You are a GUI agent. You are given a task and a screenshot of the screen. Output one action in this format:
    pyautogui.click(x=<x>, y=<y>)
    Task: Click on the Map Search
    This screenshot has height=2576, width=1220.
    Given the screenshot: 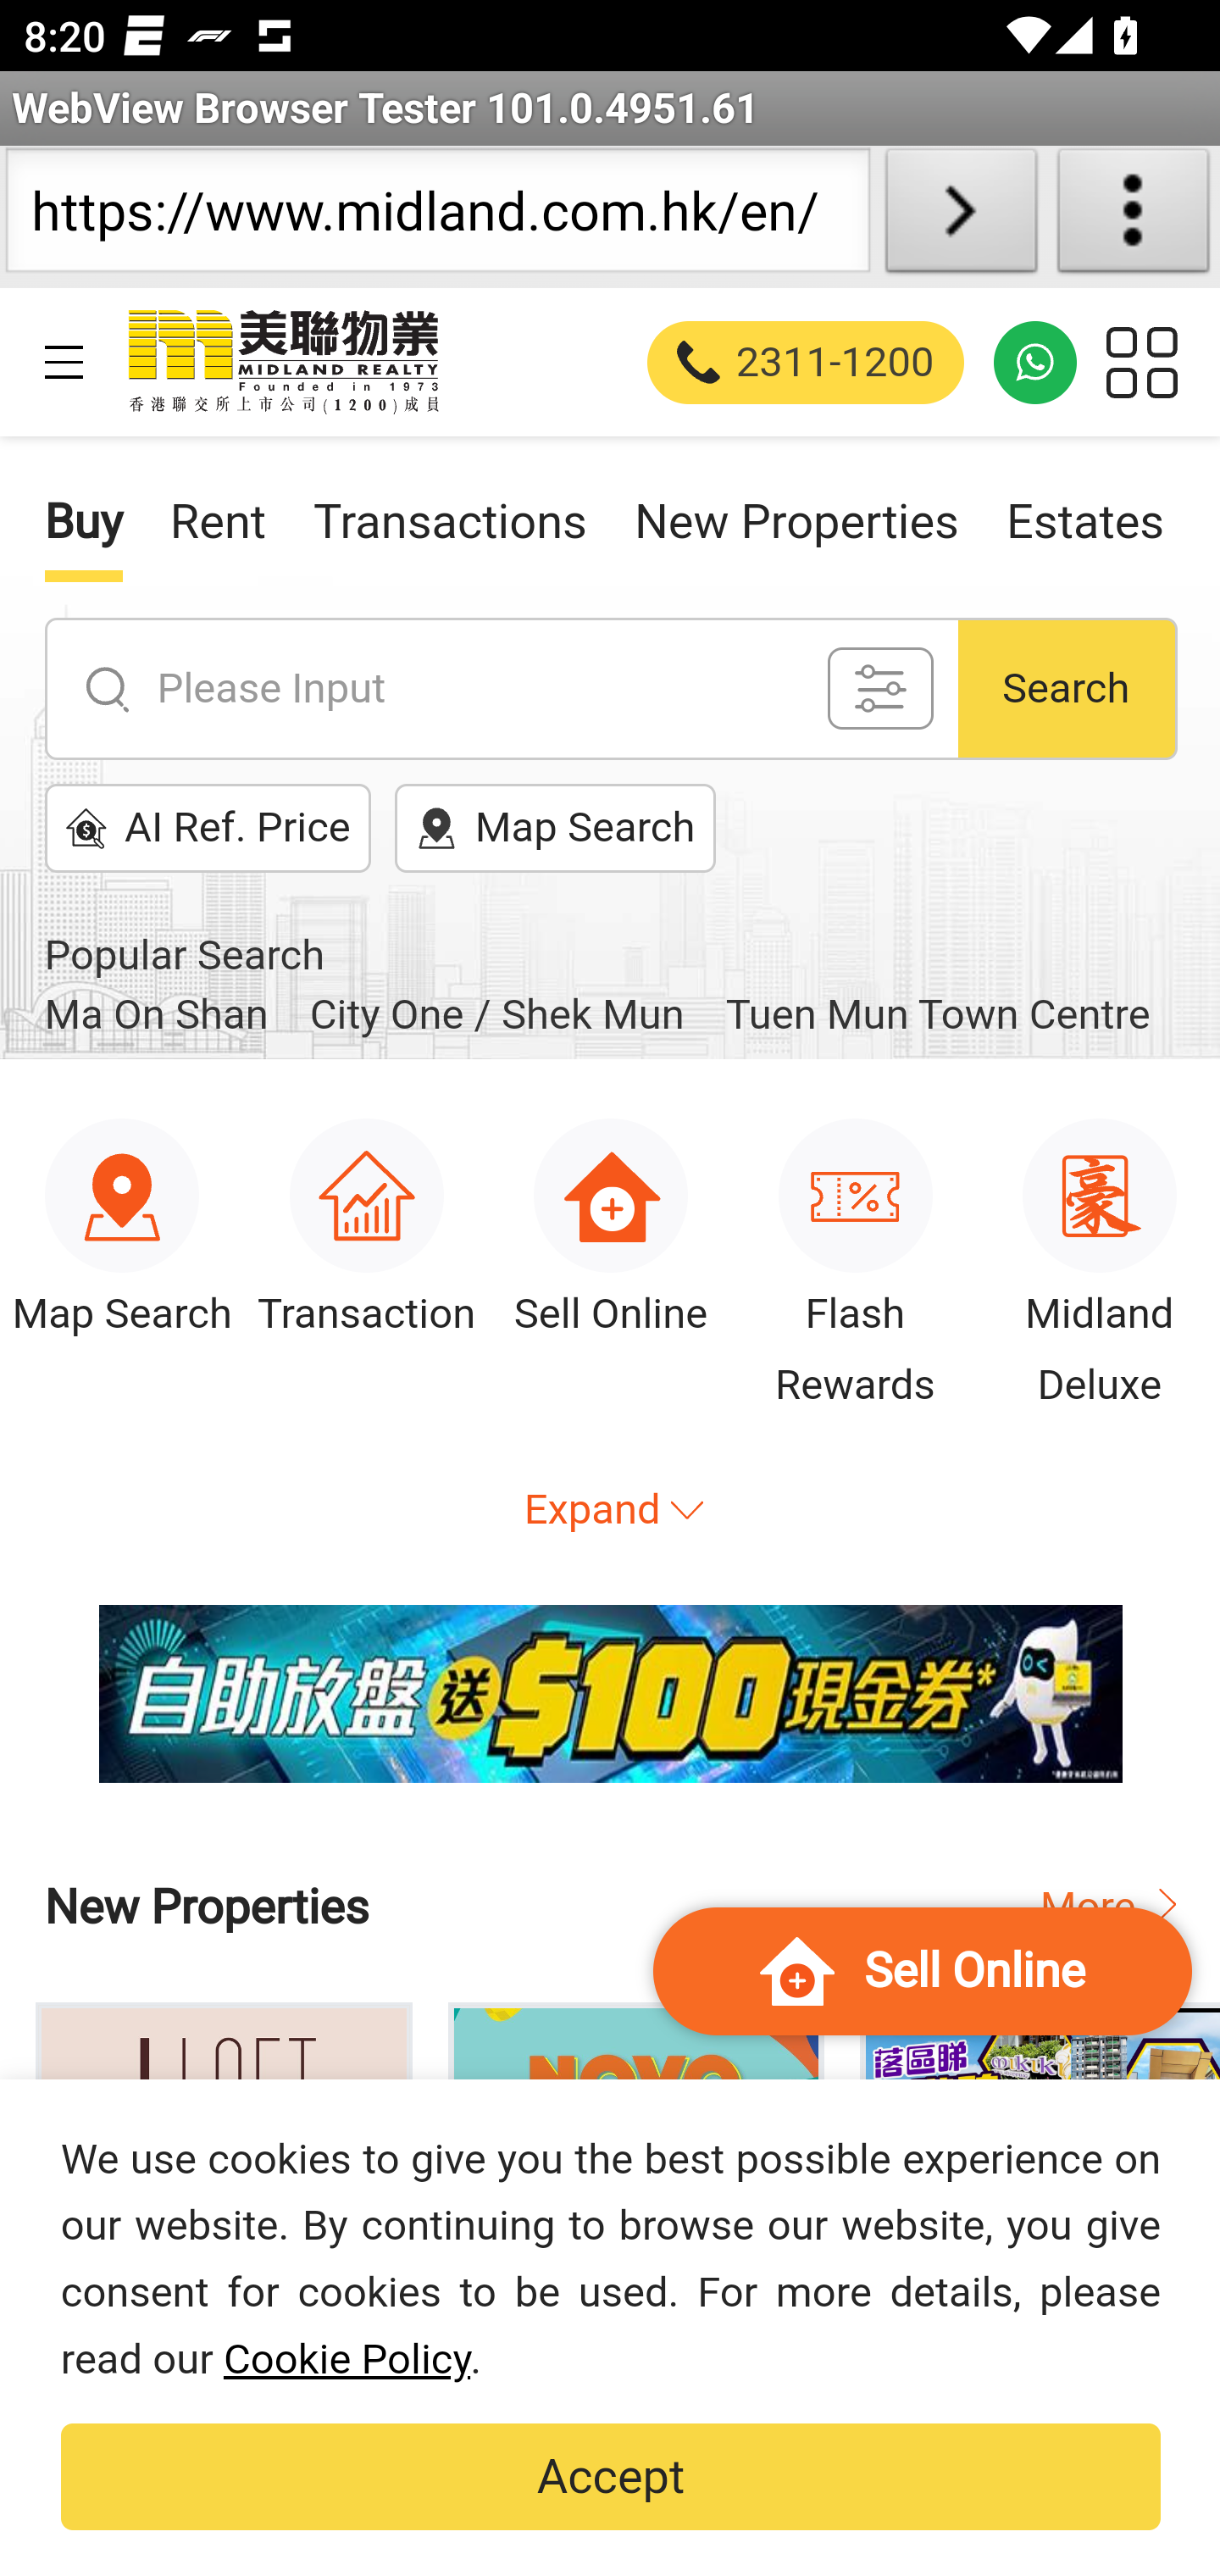 What is the action you would take?
    pyautogui.click(x=122, y=1296)
    